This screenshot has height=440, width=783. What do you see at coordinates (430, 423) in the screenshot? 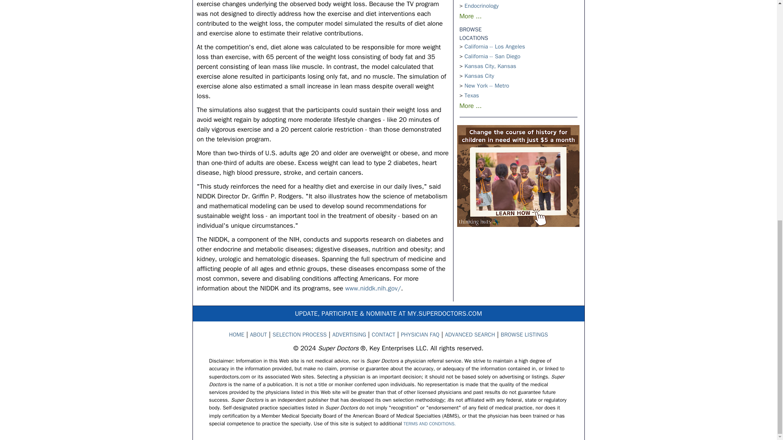
I see `Terms and Conditions` at bounding box center [430, 423].